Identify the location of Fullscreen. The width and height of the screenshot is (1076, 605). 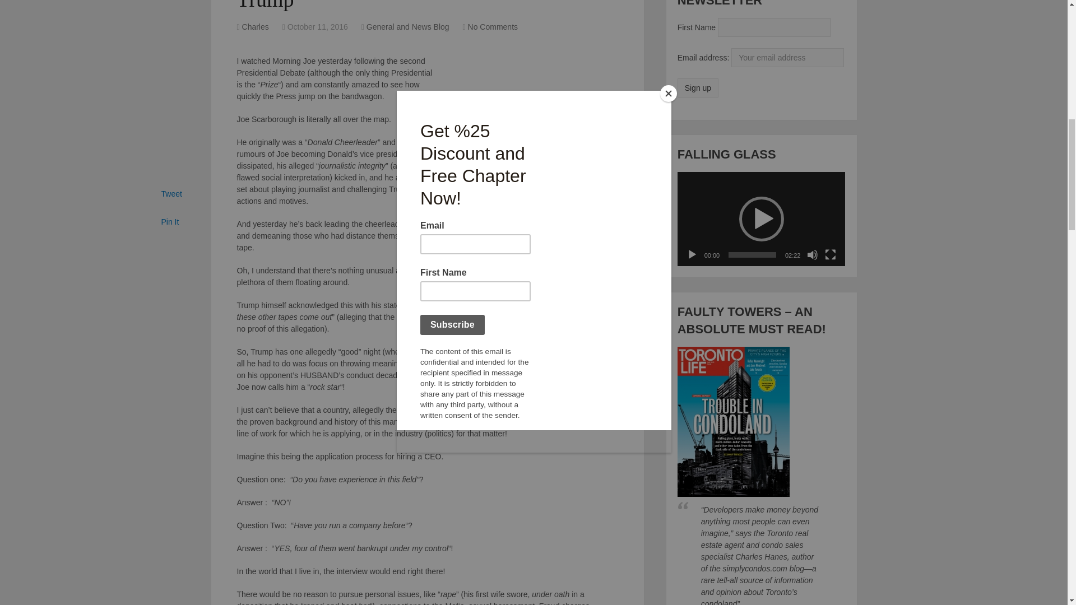
(831, 254).